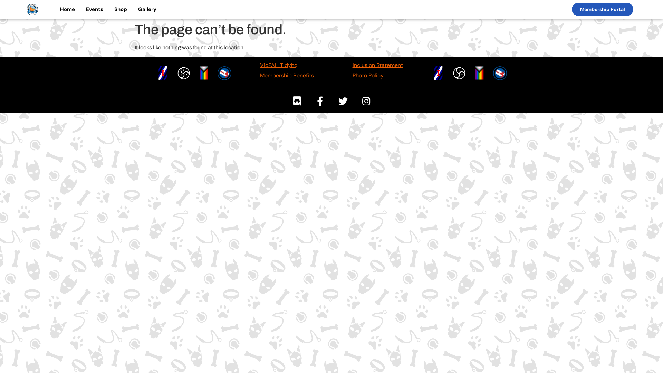 This screenshot has height=373, width=663. Describe the element at coordinates (224, 73) in the screenshot. I see `aphc-blank` at that location.